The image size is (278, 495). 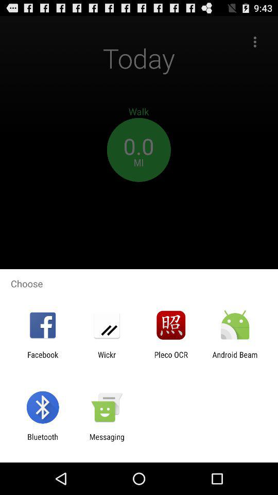 What do you see at coordinates (235, 359) in the screenshot?
I see `scroll until android beam icon` at bounding box center [235, 359].